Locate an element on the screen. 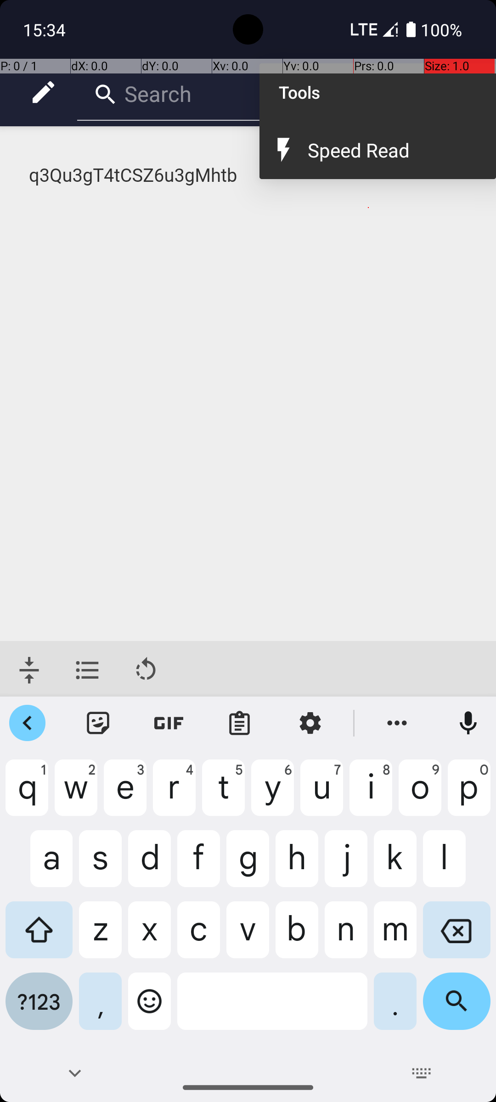  Speed Read is located at coordinates (392, 150).